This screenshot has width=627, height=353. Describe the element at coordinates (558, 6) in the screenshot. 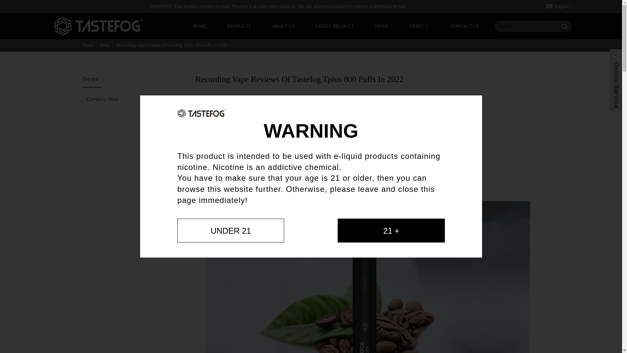

I see `English` at that location.